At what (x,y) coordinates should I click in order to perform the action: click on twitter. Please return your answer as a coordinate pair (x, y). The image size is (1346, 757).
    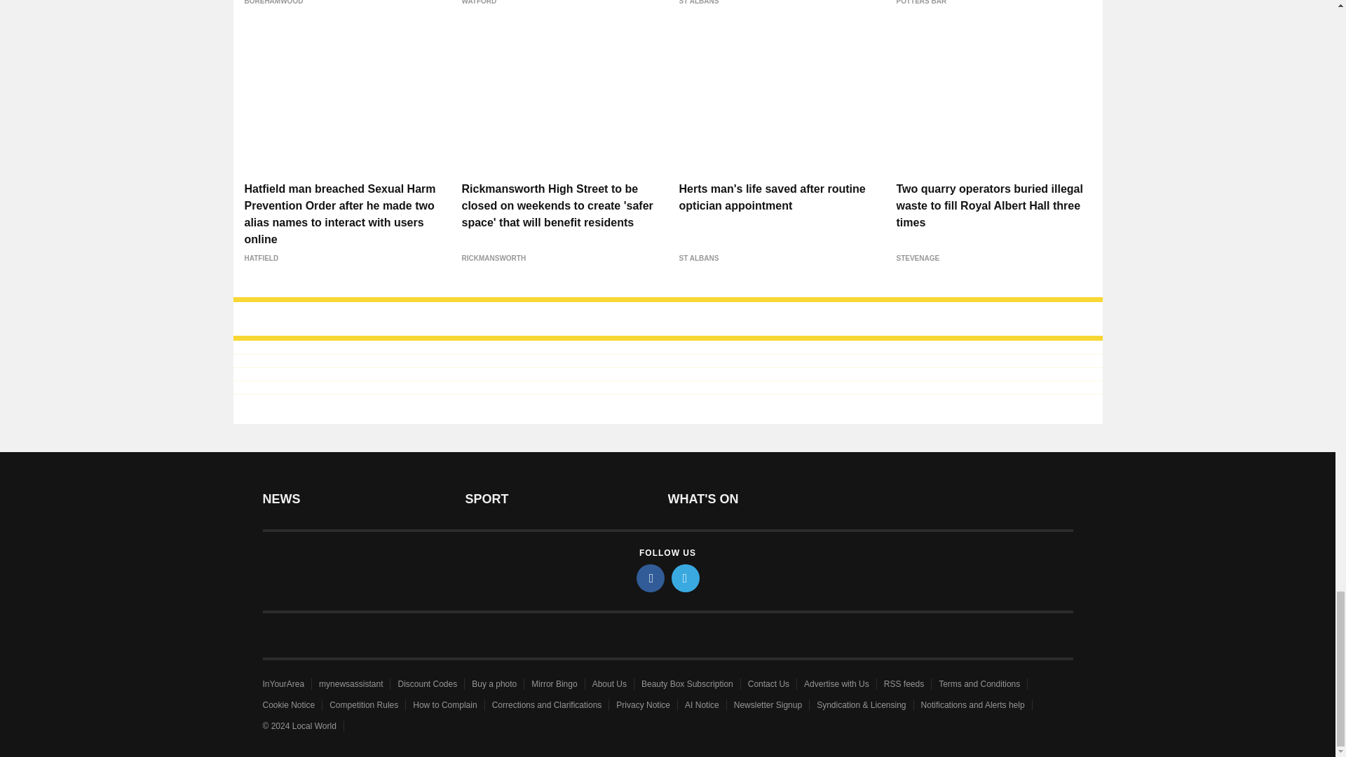
    Looking at the image, I should click on (686, 578).